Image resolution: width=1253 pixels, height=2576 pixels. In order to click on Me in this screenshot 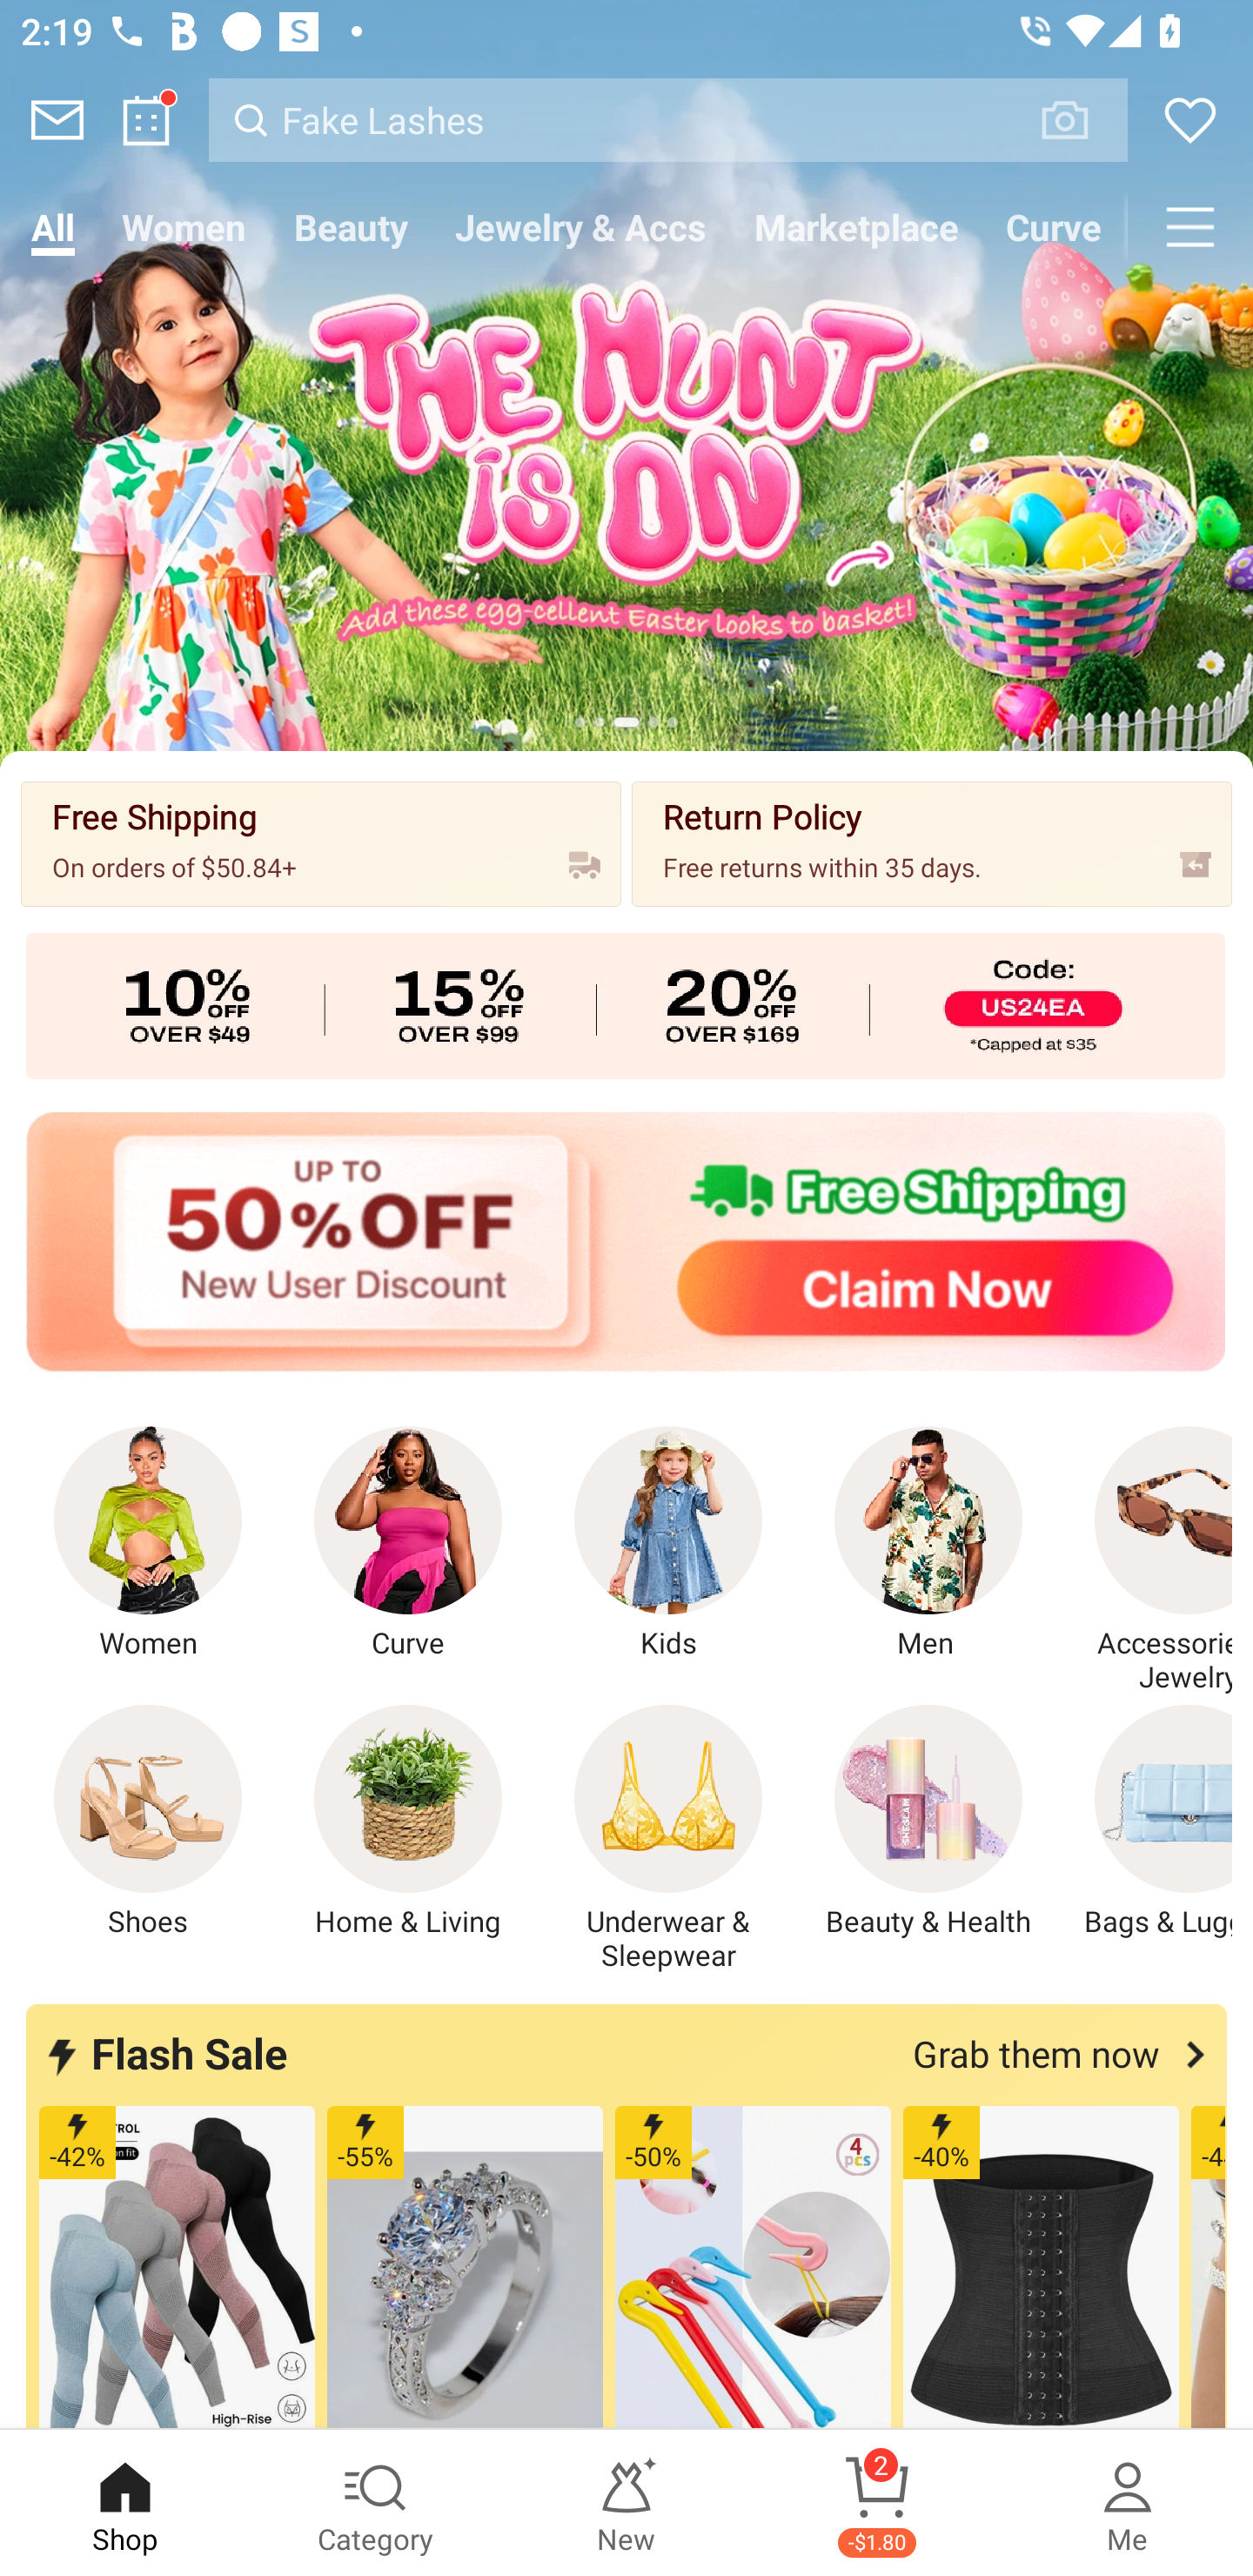, I will do `click(1128, 2503)`.